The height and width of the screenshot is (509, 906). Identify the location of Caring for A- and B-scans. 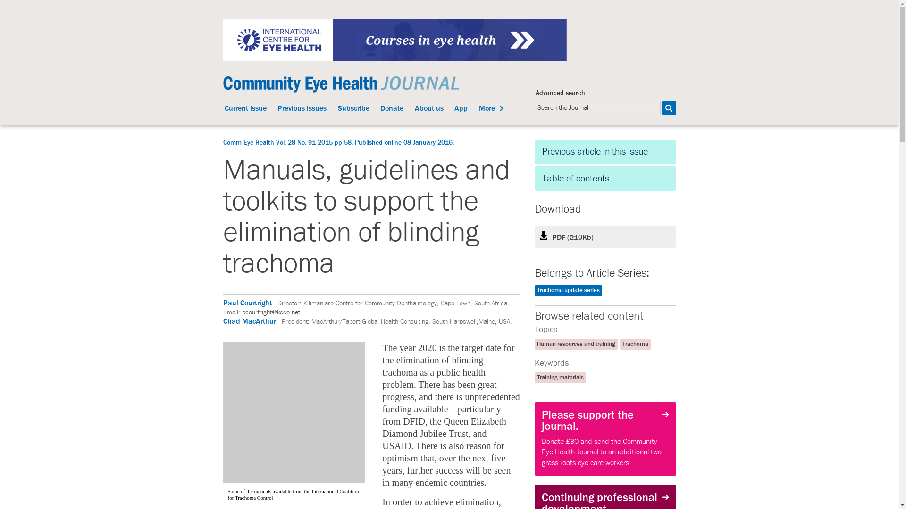
(605, 151).